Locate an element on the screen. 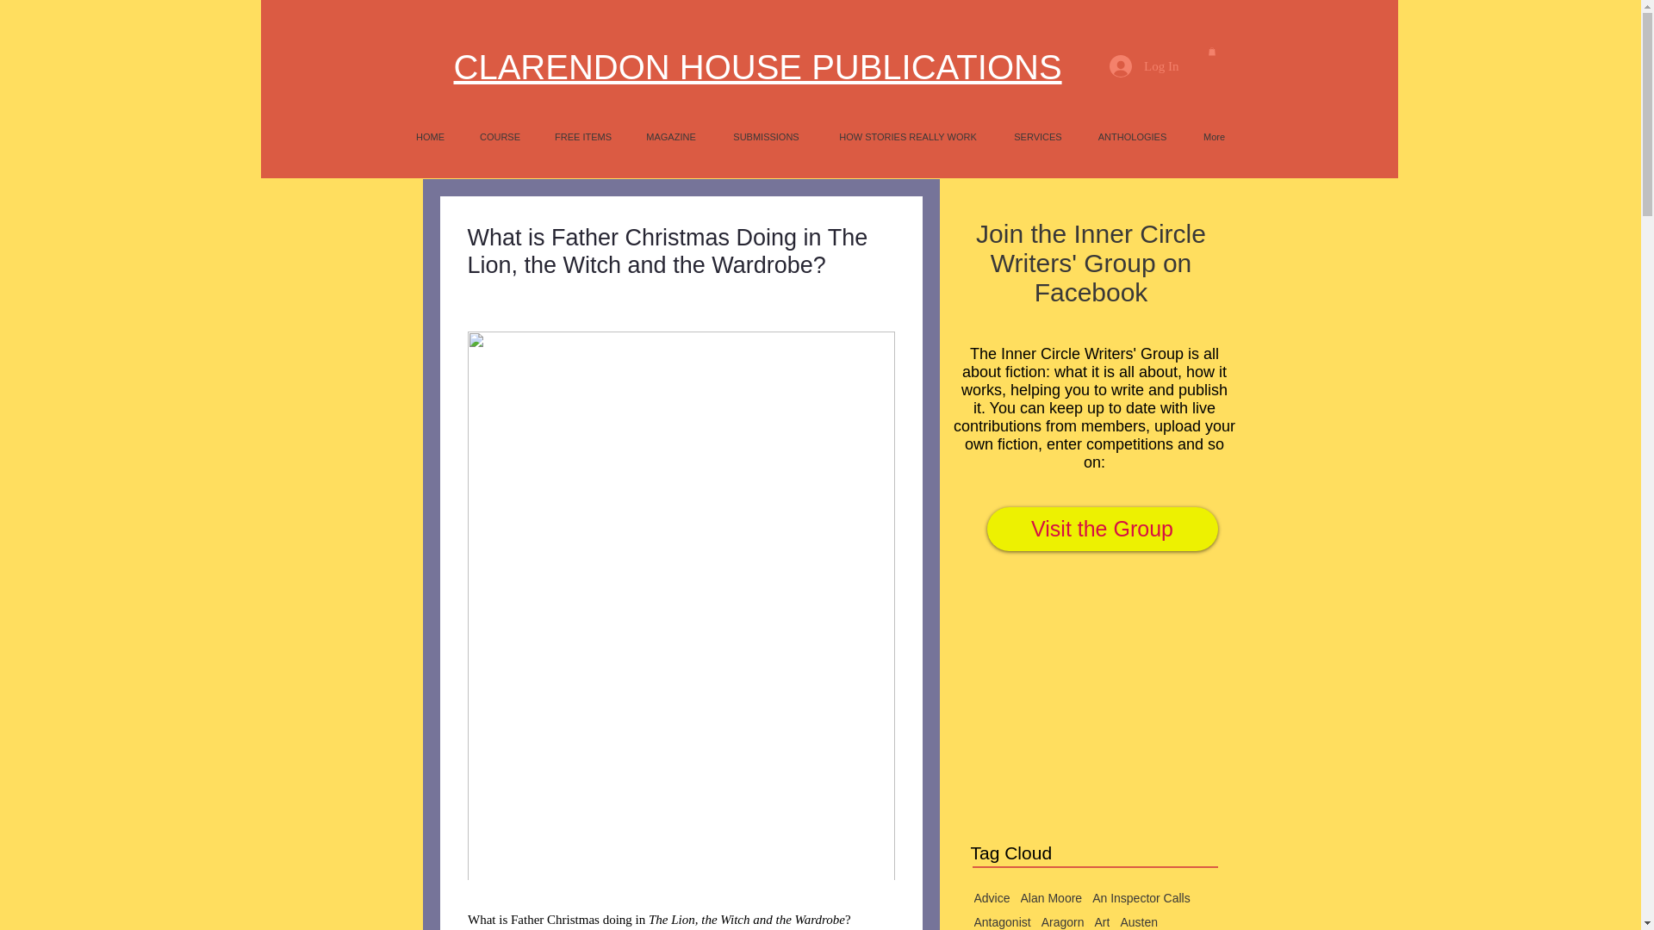 The height and width of the screenshot is (930, 1654). CLARENDON HOUSE PUBLICATIONS is located at coordinates (757, 67).